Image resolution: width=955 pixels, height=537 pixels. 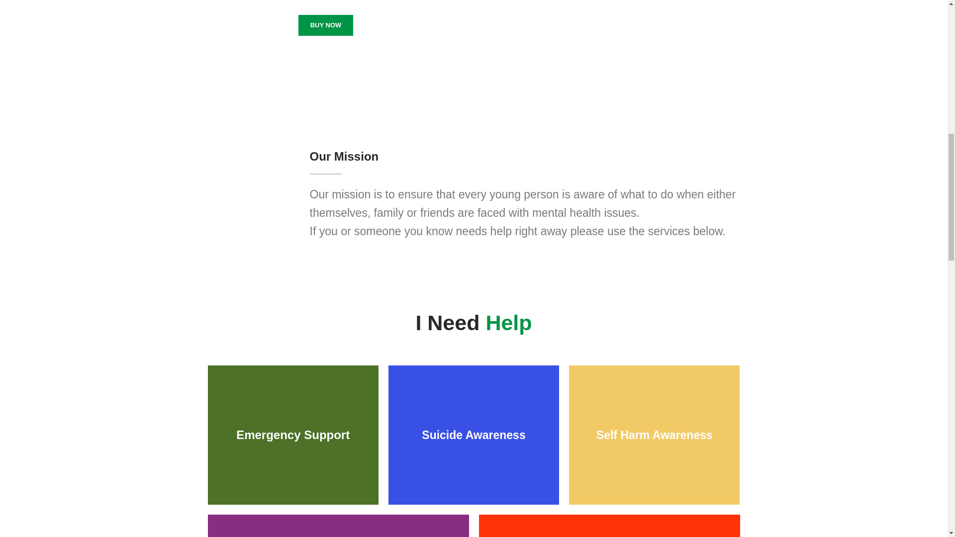 I want to click on Self Harm Awareness, so click(x=654, y=435).